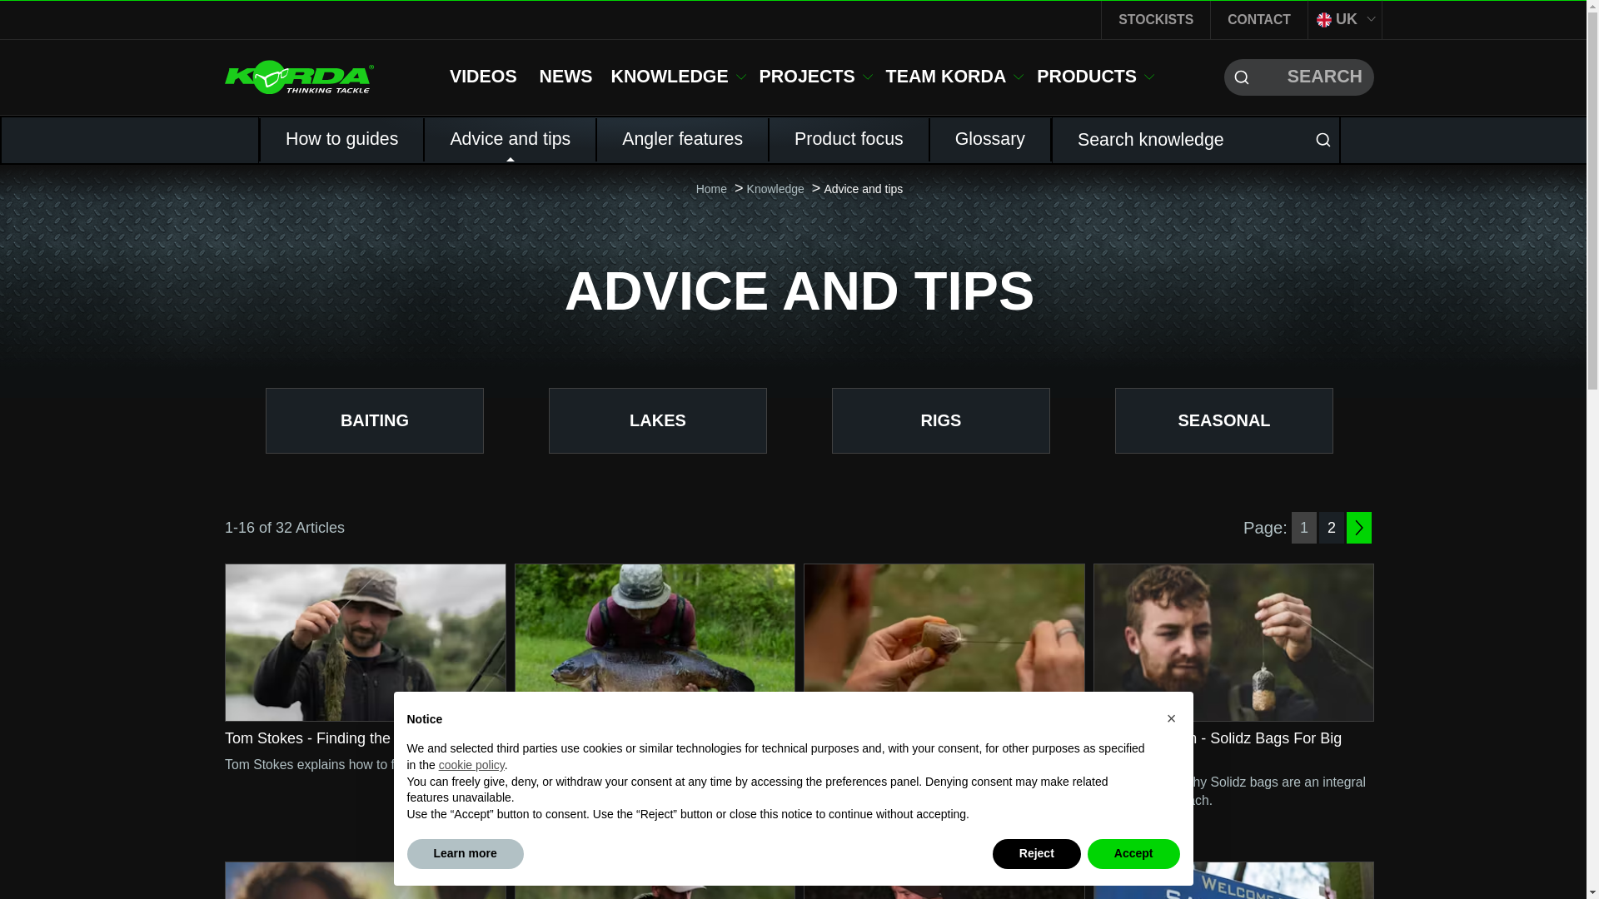 This screenshot has width=1599, height=899. What do you see at coordinates (566, 76) in the screenshot?
I see `NEWS` at bounding box center [566, 76].